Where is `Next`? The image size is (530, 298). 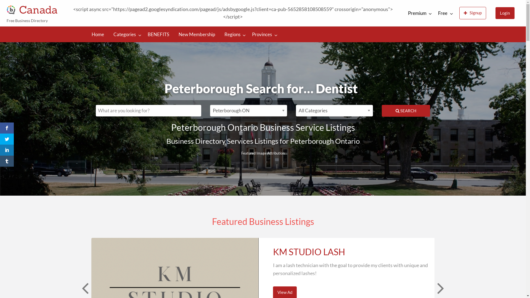
Next is located at coordinates (440, 288).